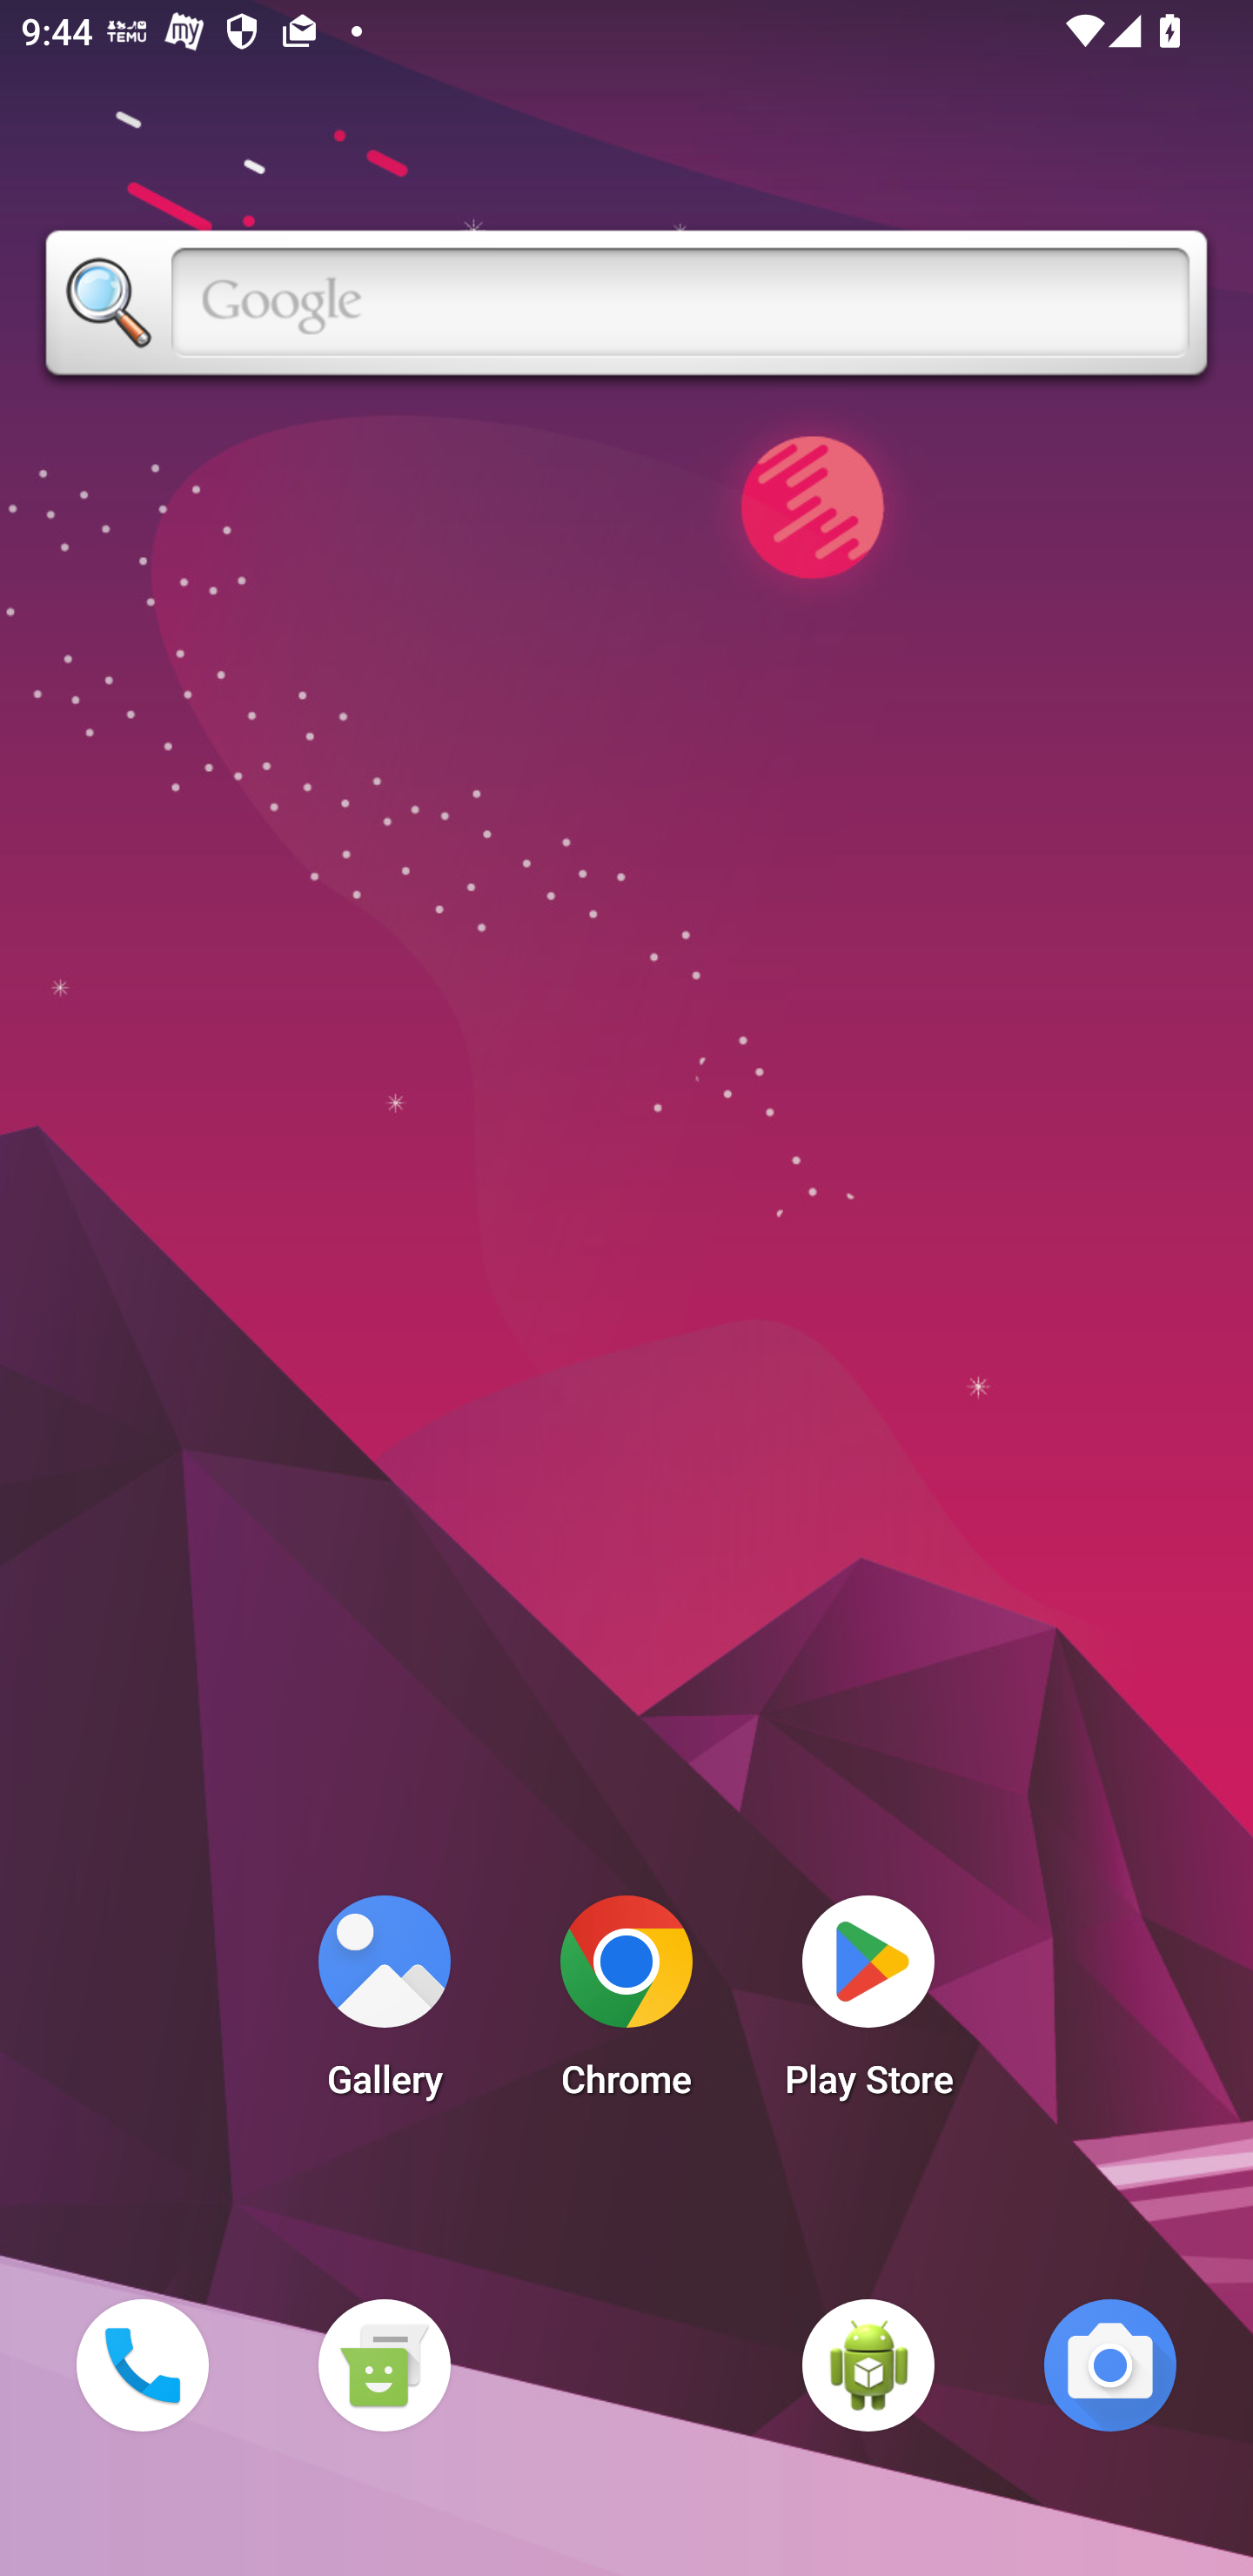  Describe the element at coordinates (142, 2365) in the screenshot. I see `Phone` at that location.